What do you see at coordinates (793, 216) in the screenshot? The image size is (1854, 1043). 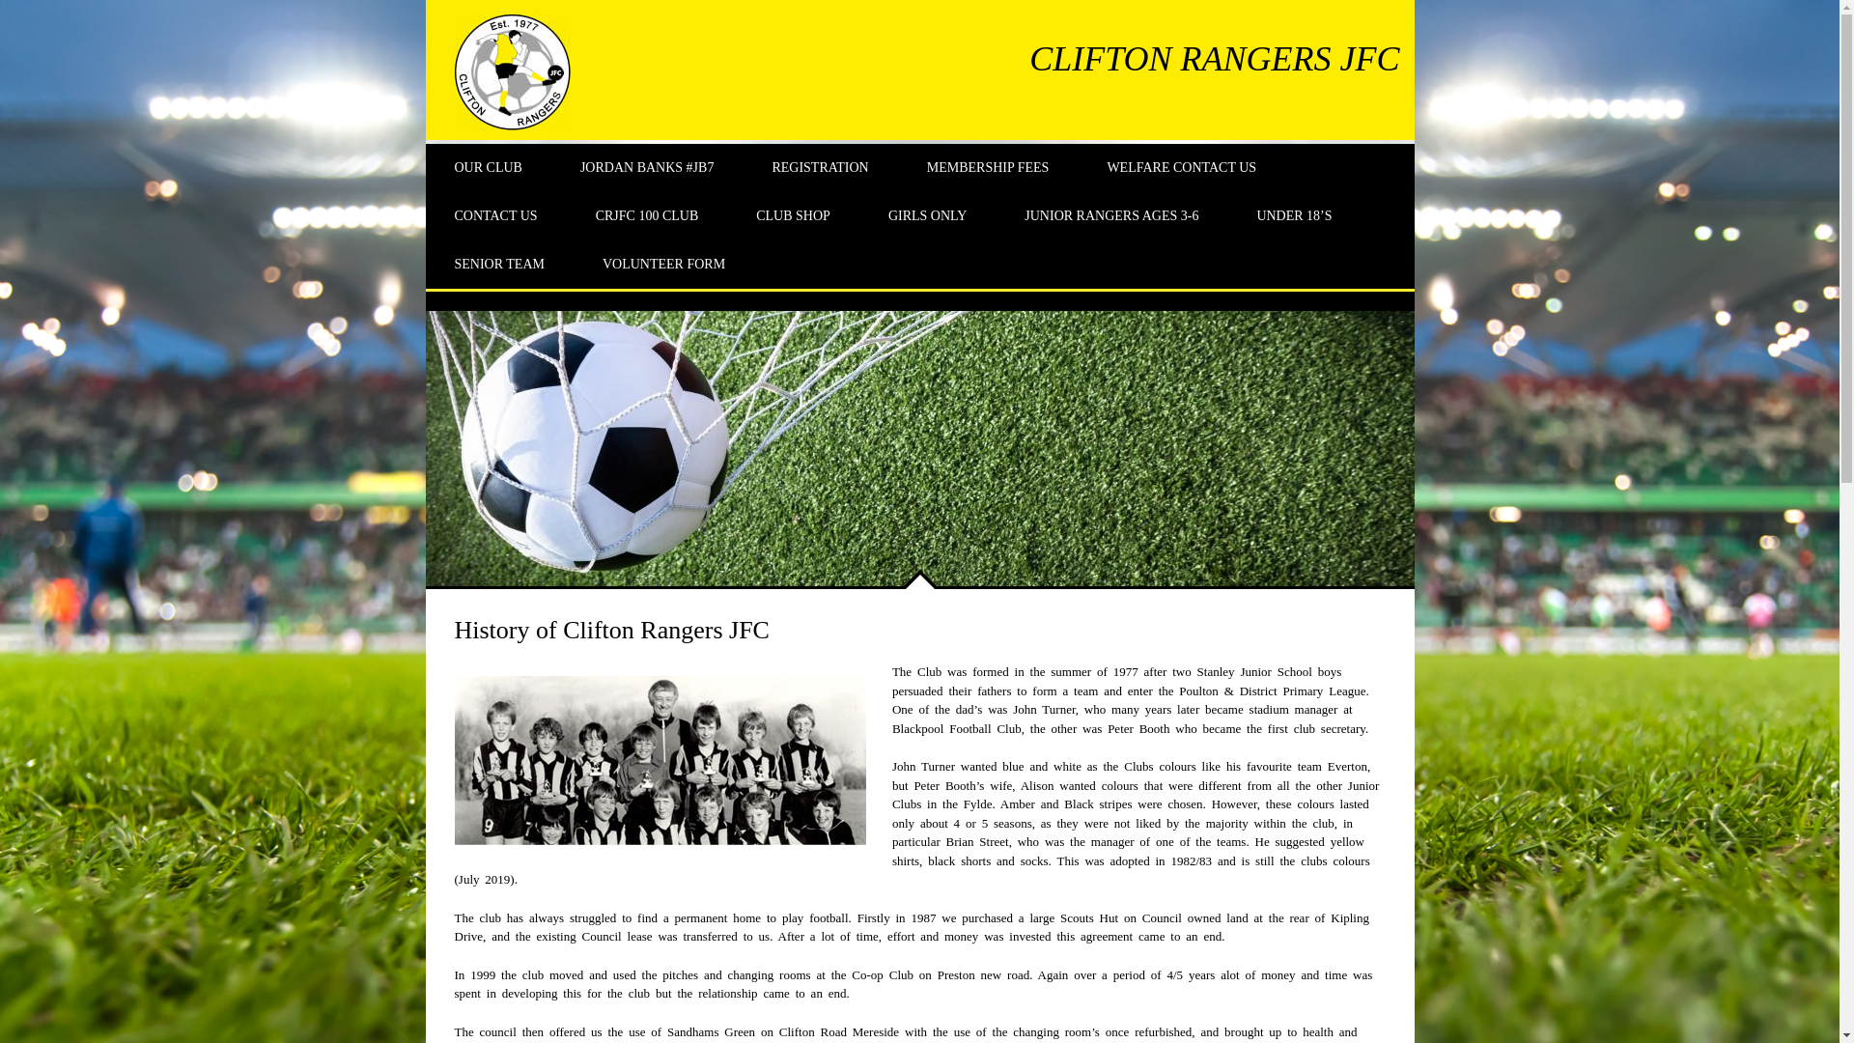 I see `CLUB SHOP` at bounding box center [793, 216].